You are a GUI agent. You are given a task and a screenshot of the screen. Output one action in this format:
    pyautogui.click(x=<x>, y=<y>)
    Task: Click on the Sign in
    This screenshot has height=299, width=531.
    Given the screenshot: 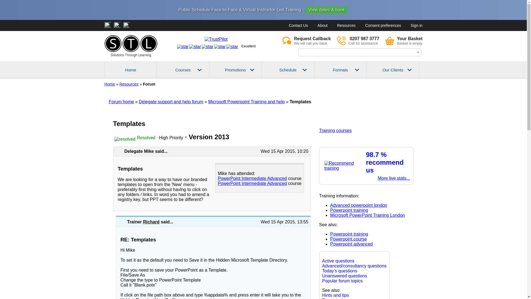 What is the action you would take?
    pyautogui.click(x=417, y=25)
    